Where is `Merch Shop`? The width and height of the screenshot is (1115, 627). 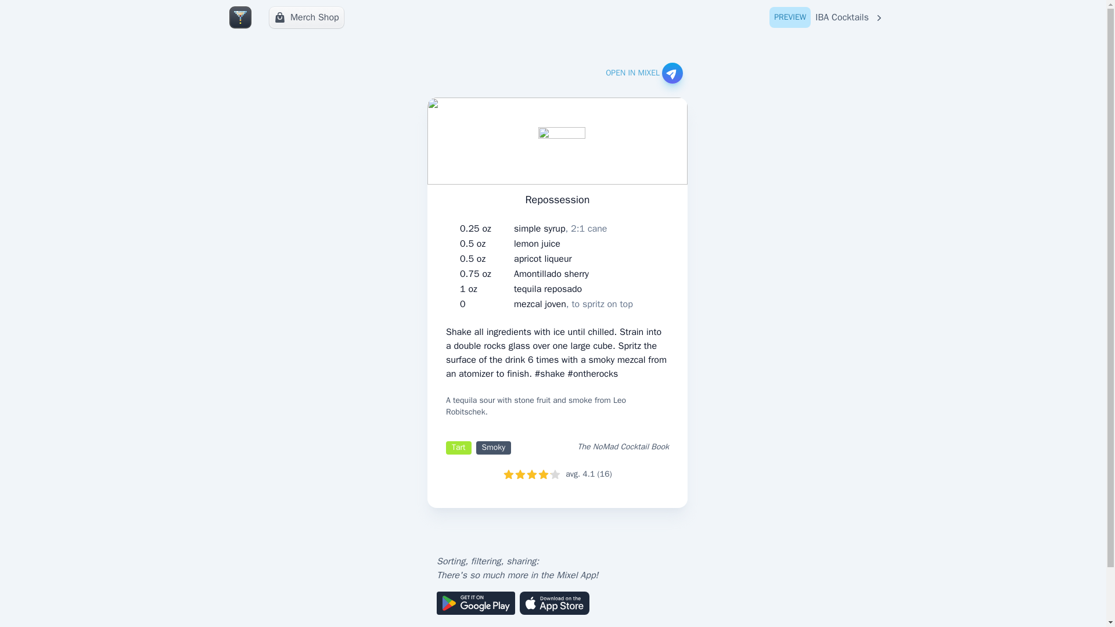
Merch Shop is located at coordinates (643, 73).